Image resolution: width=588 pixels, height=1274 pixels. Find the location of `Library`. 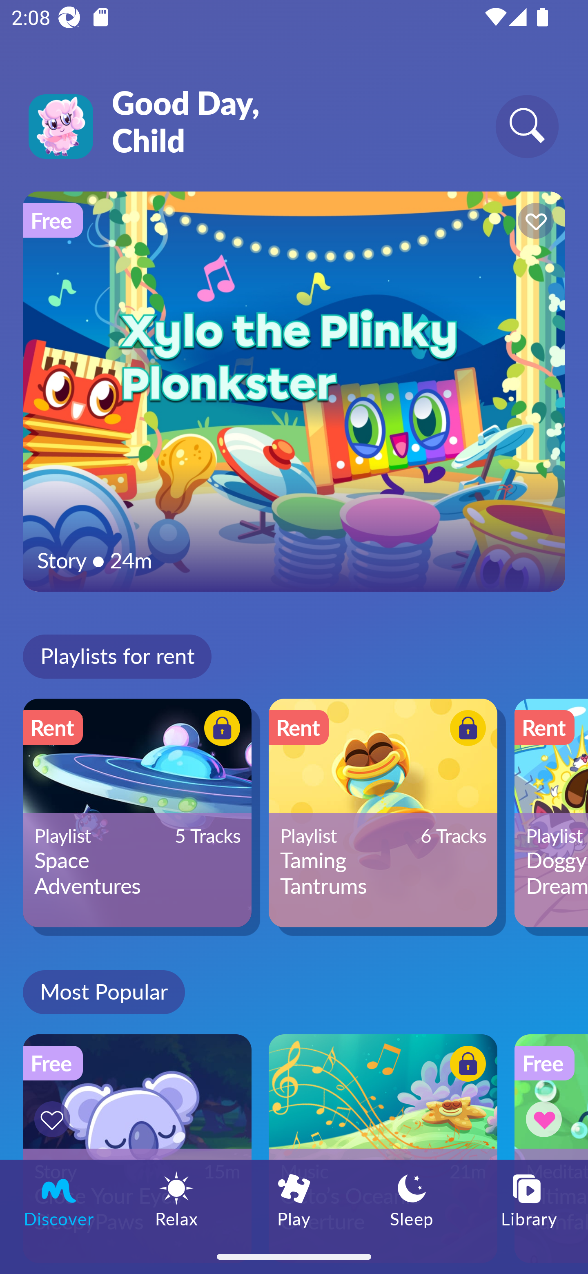

Library is located at coordinates (529, 1199).